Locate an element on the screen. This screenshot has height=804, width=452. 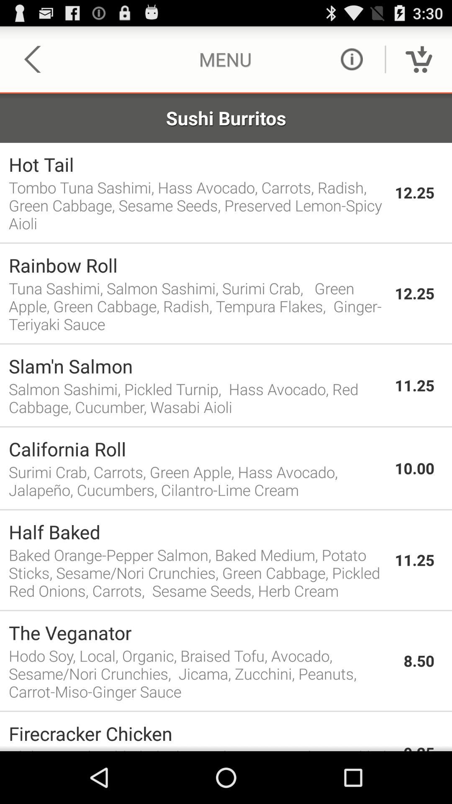
flip to california roll icon is located at coordinates (198, 449).